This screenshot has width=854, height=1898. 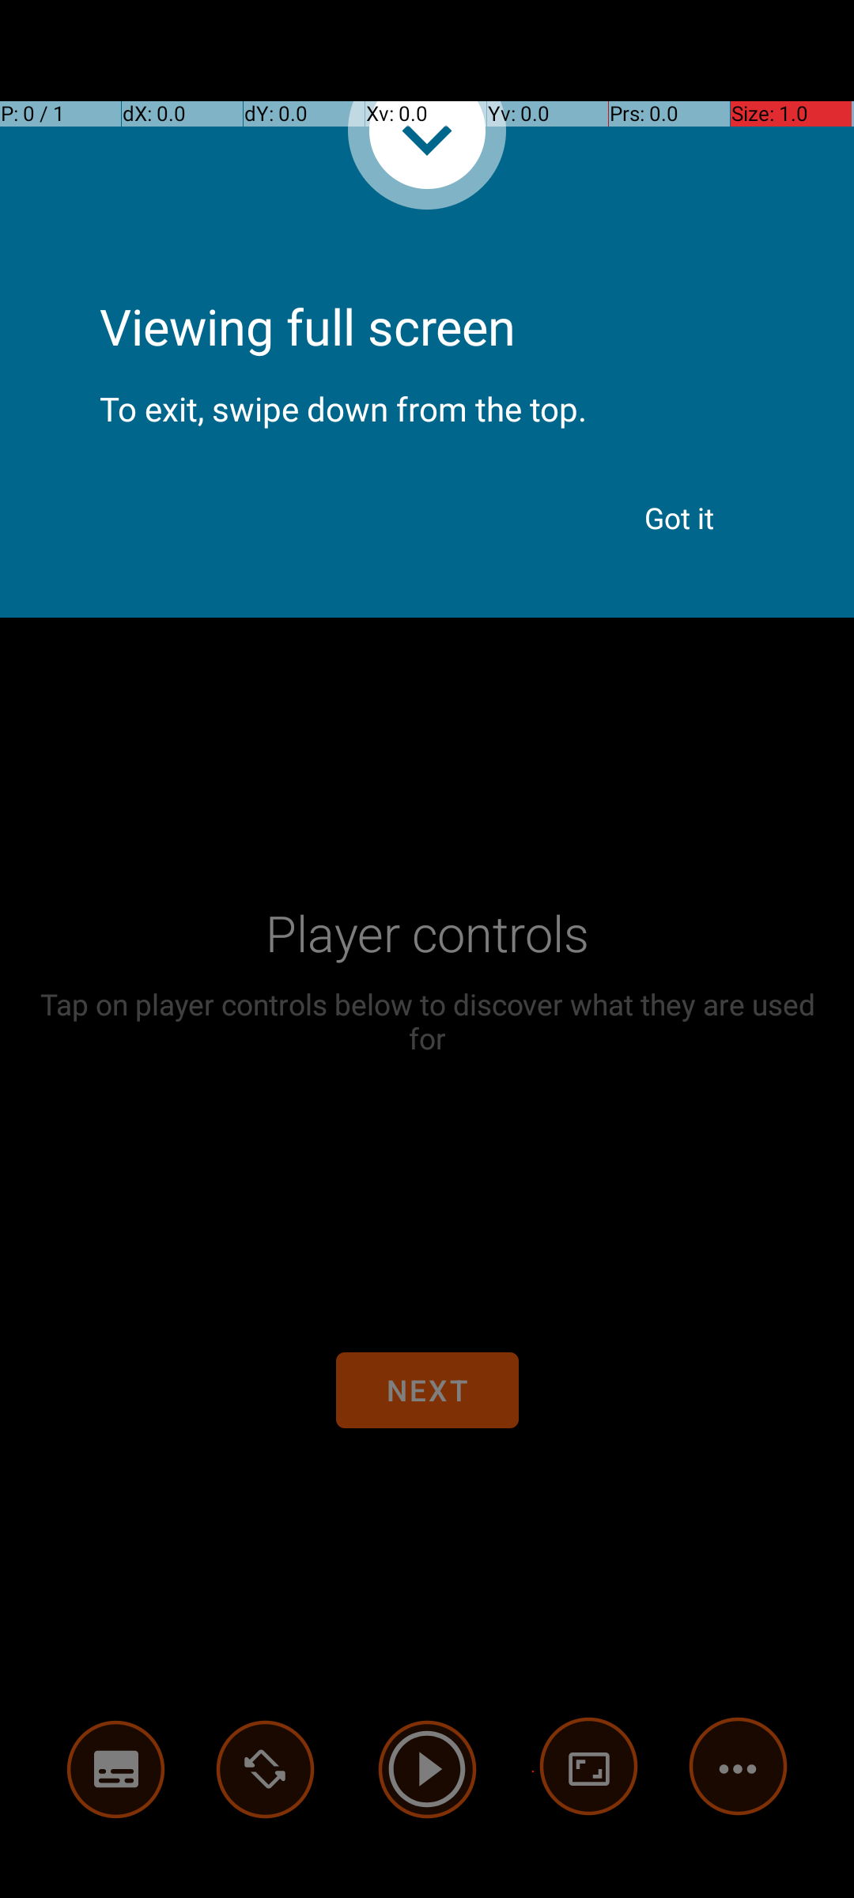 What do you see at coordinates (427, 933) in the screenshot?
I see `Player controls` at bounding box center [427, 933].